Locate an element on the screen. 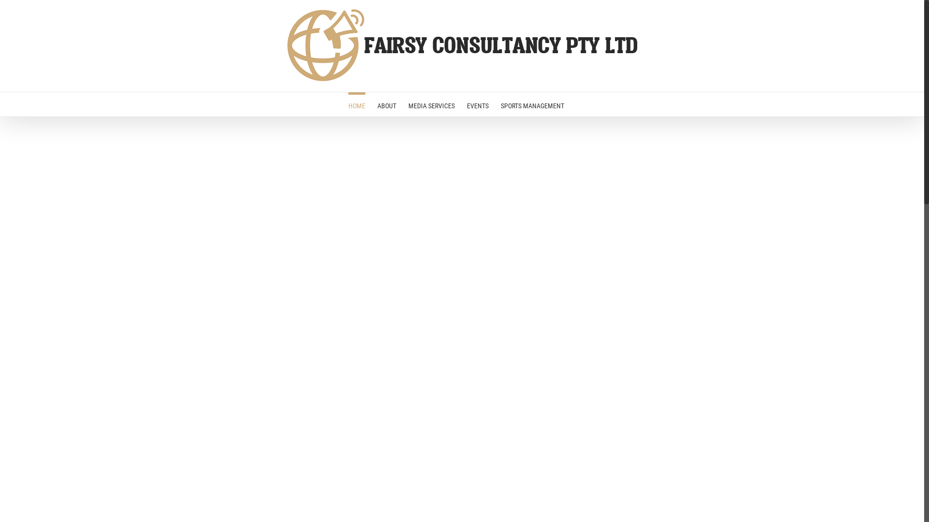  ABOUT is located at coordinates (387, 104).